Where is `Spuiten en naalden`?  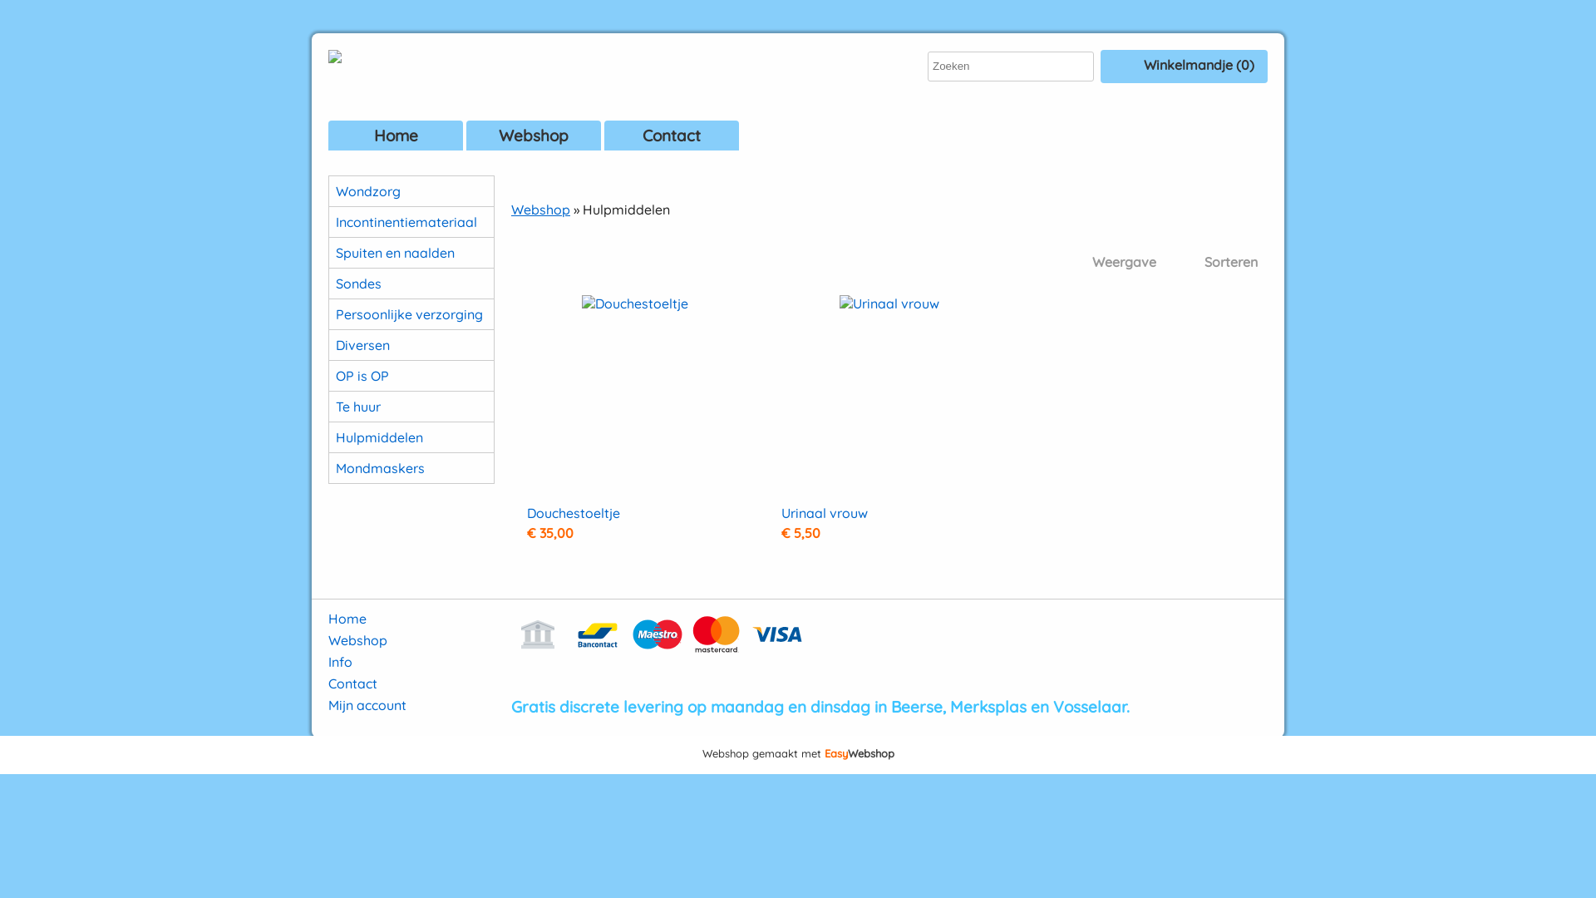
Spuiten en naalden is located at coordinates (411, 253).